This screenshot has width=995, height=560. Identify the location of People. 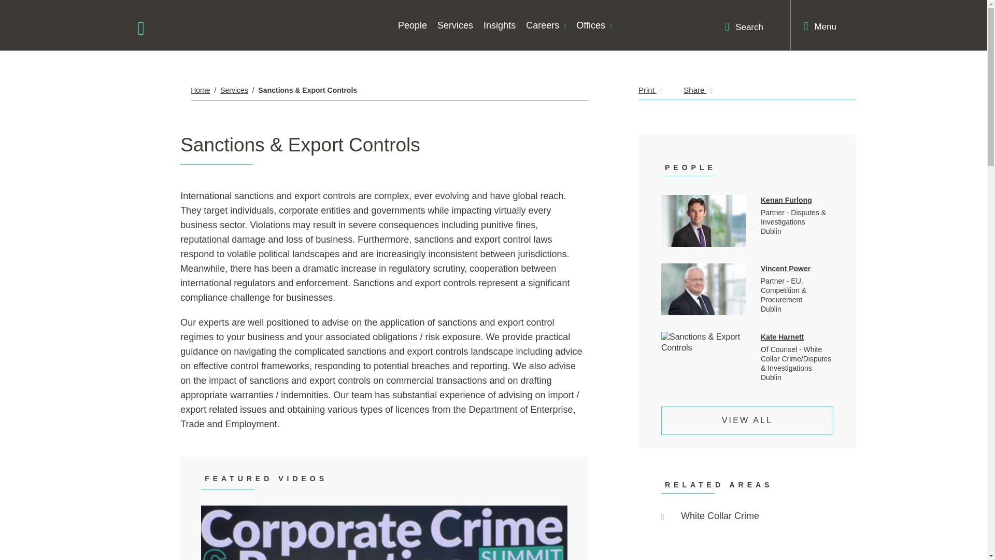
(413, 25).